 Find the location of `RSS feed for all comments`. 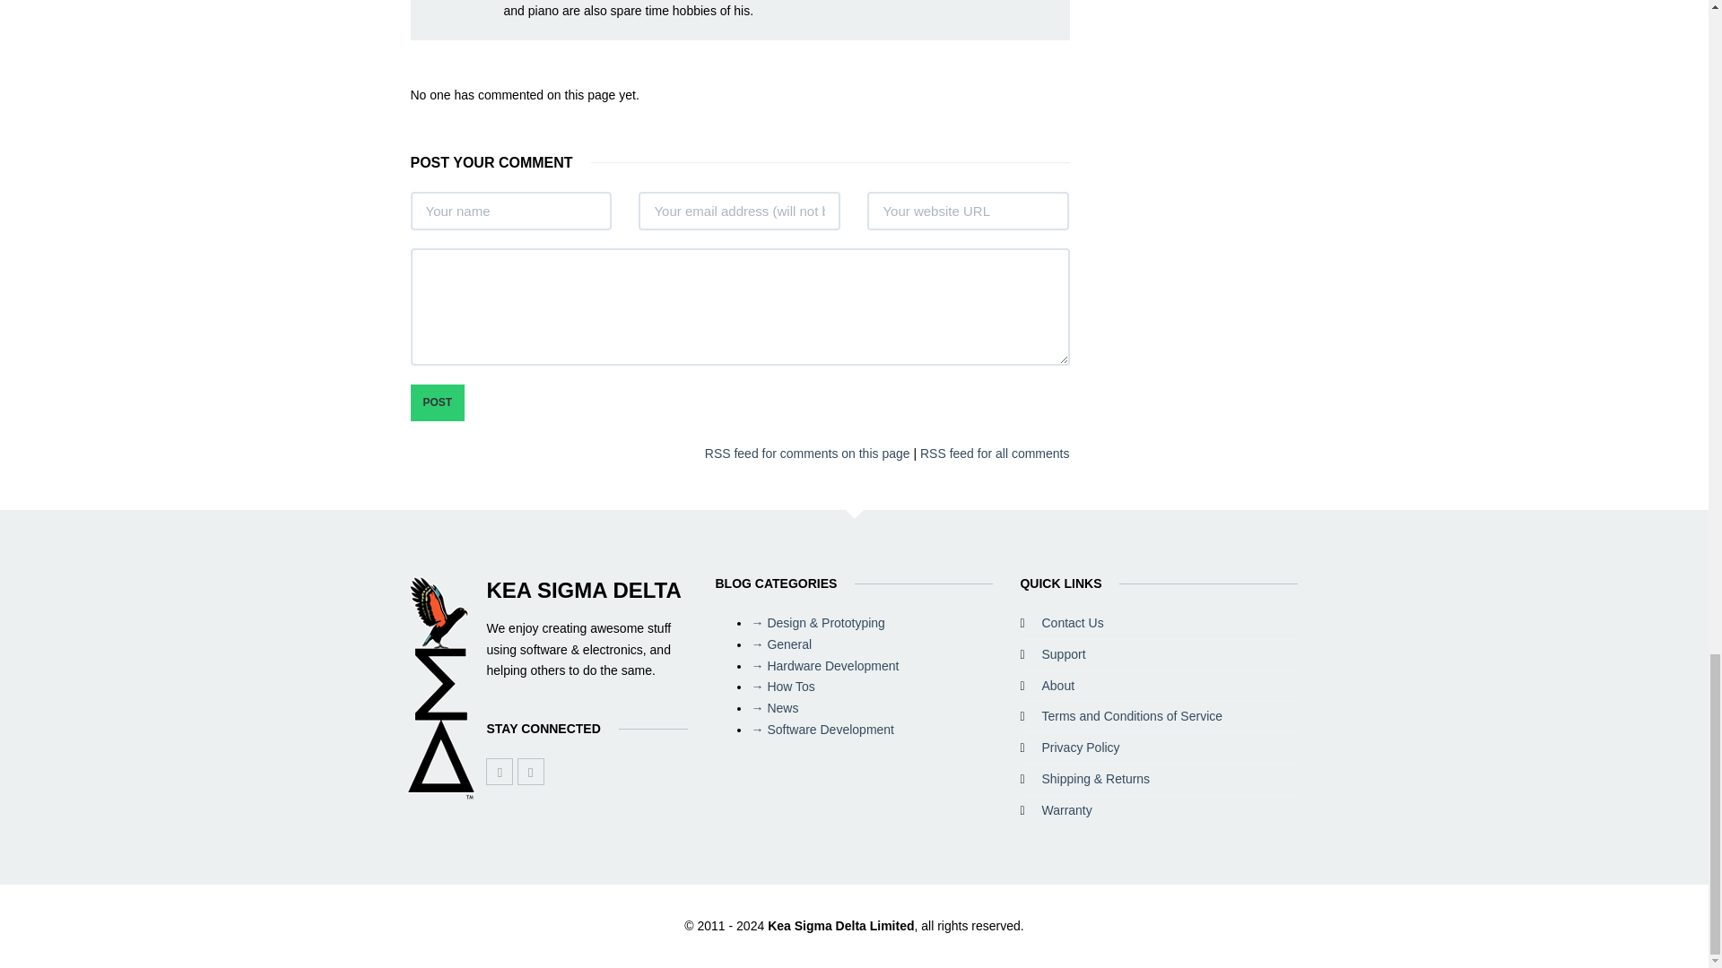

RSS feed for all comments is located at coordinates (994, 454).